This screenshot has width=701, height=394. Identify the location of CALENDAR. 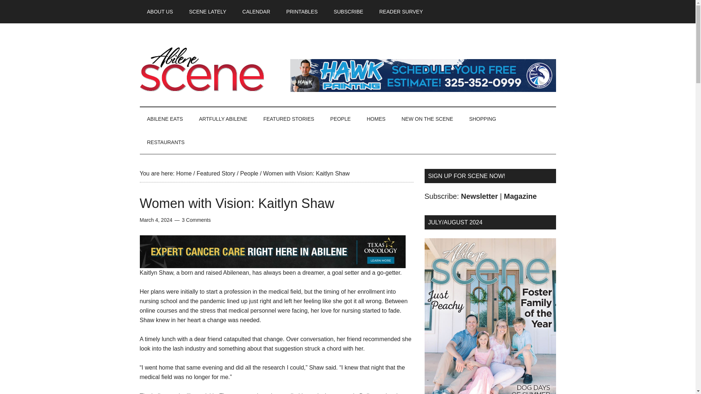
(256, 12).